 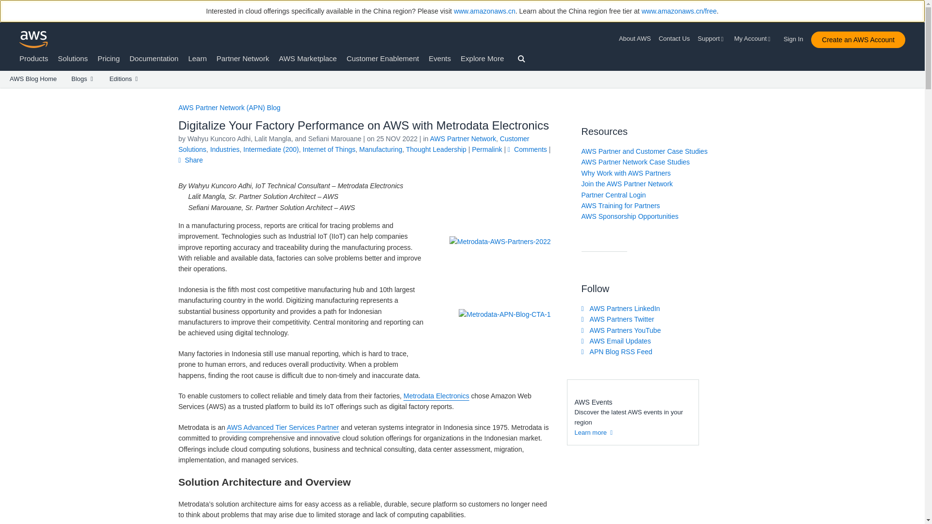 I want to click on Sign In, so click(x=796, y=37).